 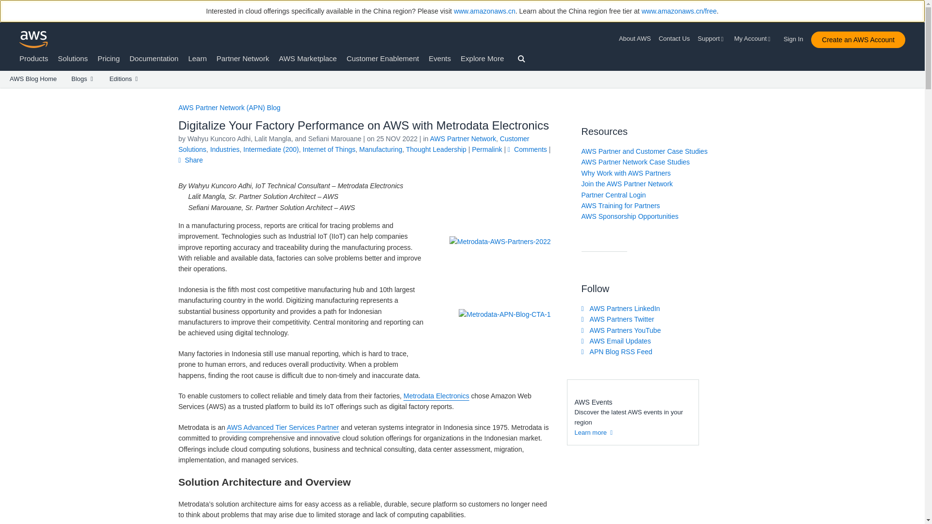 I want to click on Sign In, so click(x=796, y=37).